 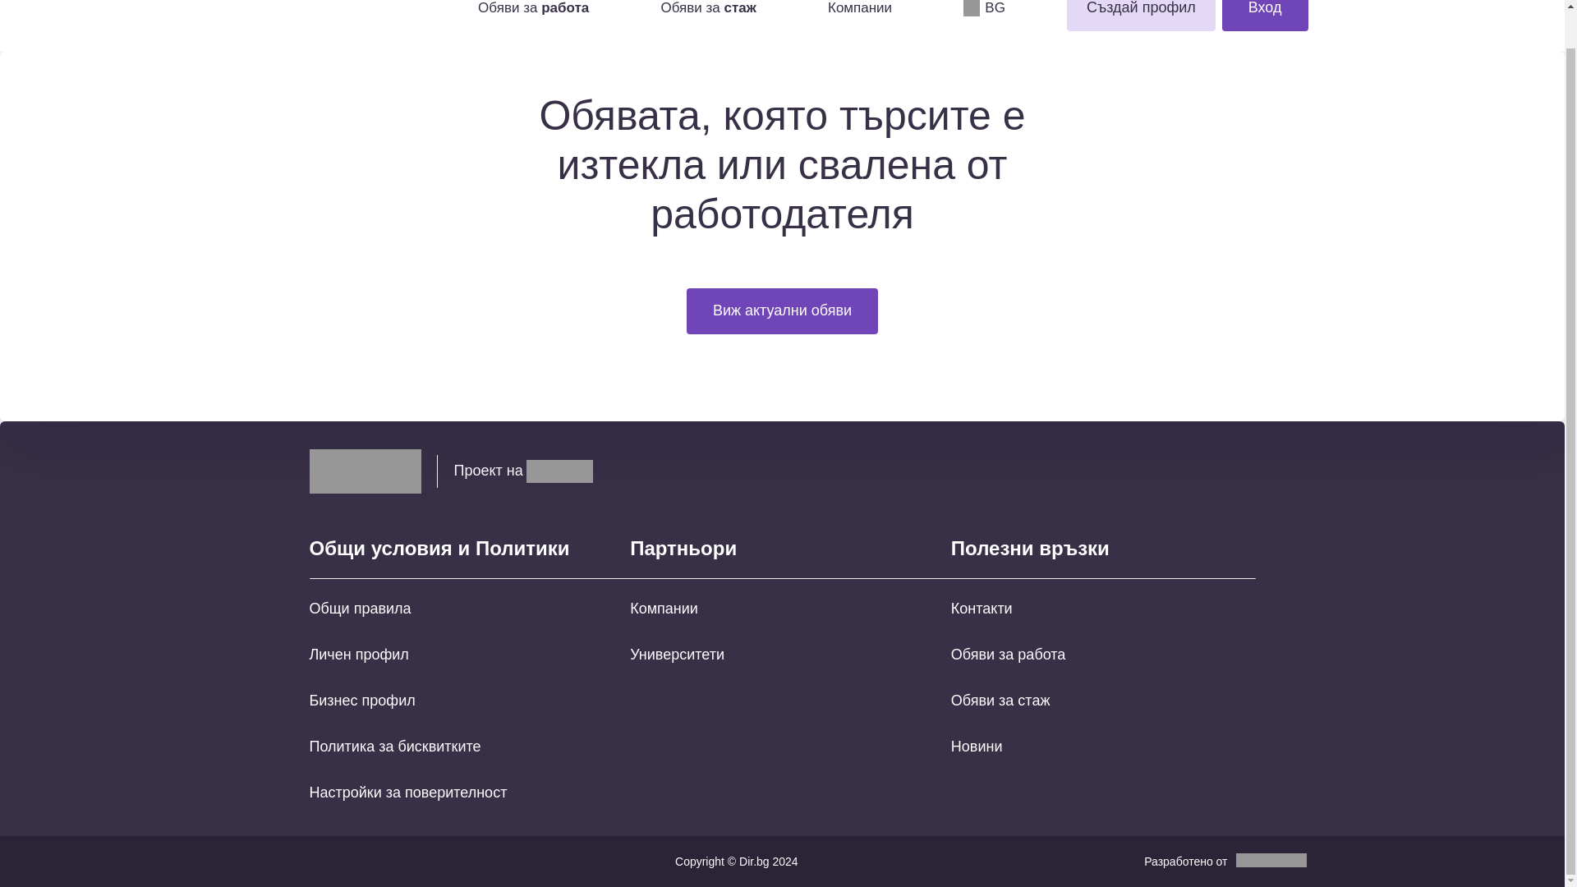 I want to click on Work Talent, so click(x=337, y=15).